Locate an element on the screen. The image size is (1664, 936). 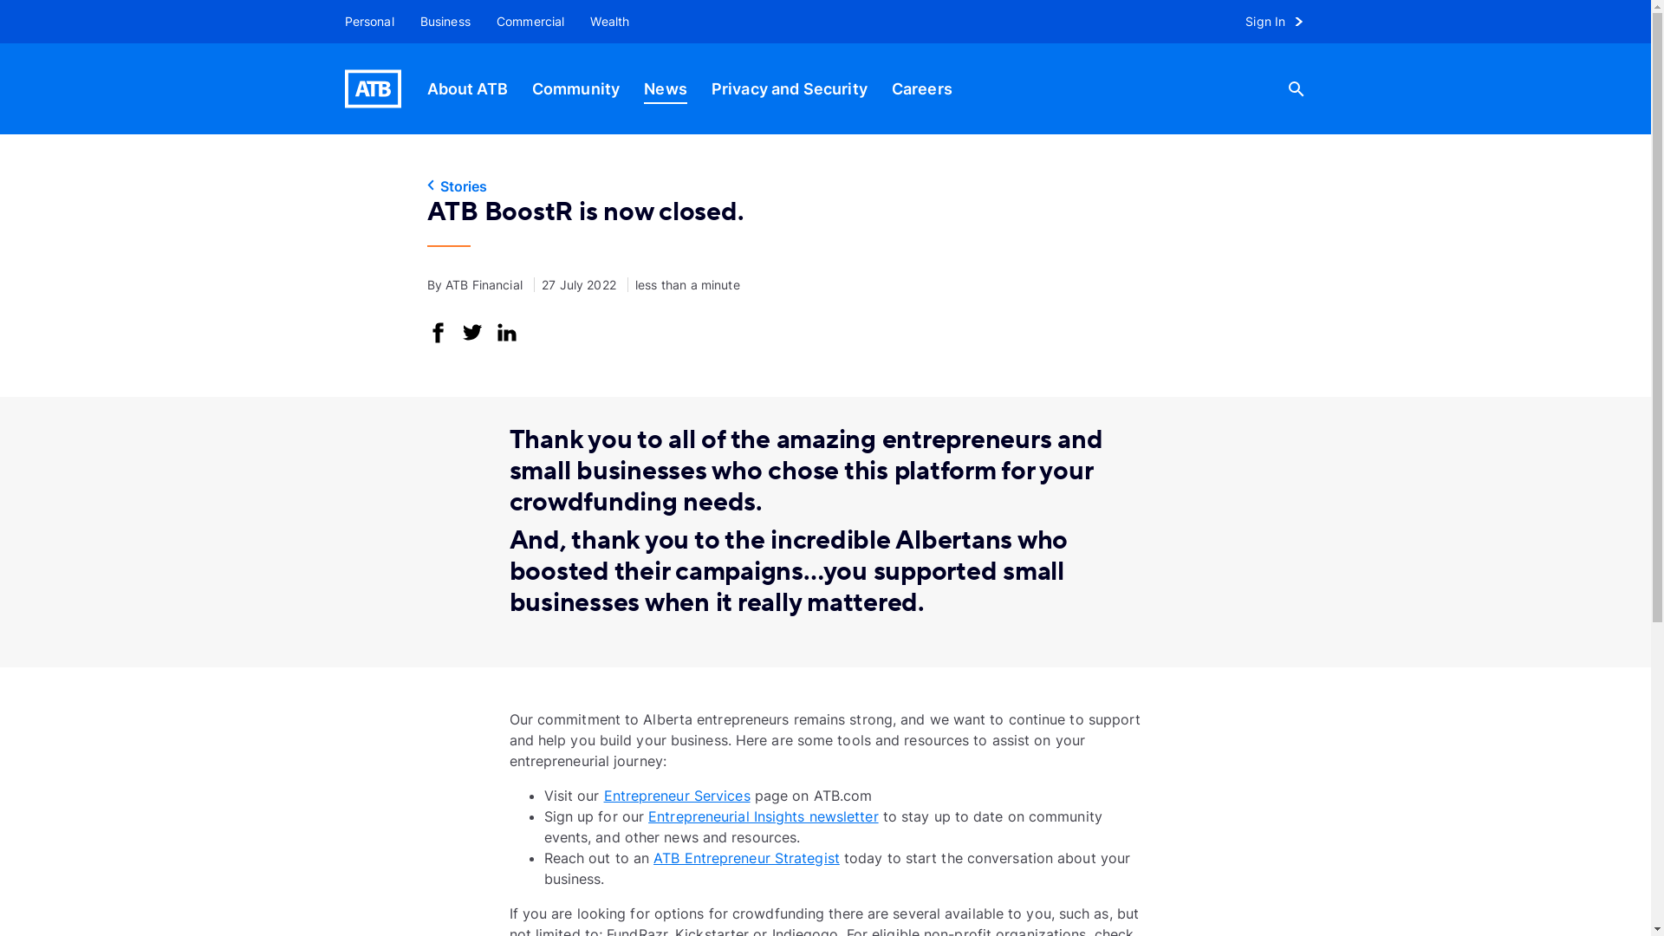
Entrepreneurial Insights newsletter is located at coordinates (763, 816).